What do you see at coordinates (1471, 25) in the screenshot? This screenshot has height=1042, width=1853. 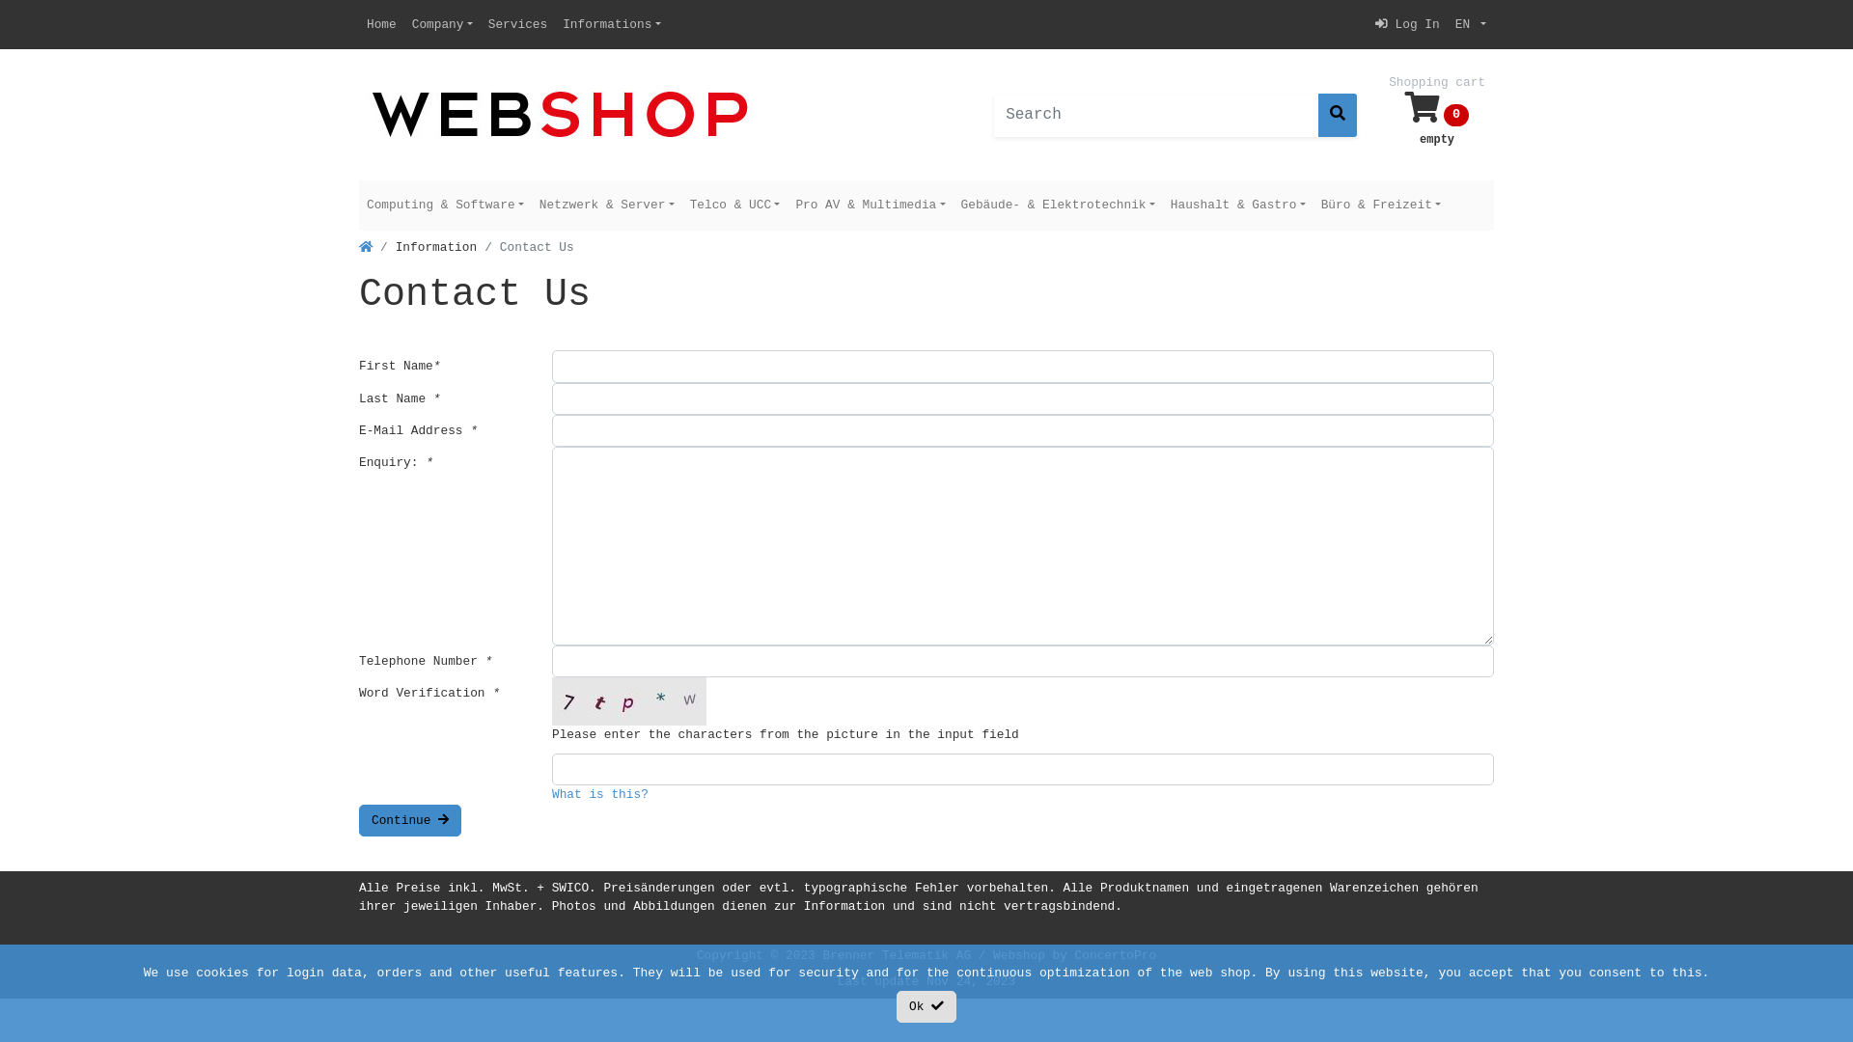 I see `EN` at bounding box center [1471, 25].